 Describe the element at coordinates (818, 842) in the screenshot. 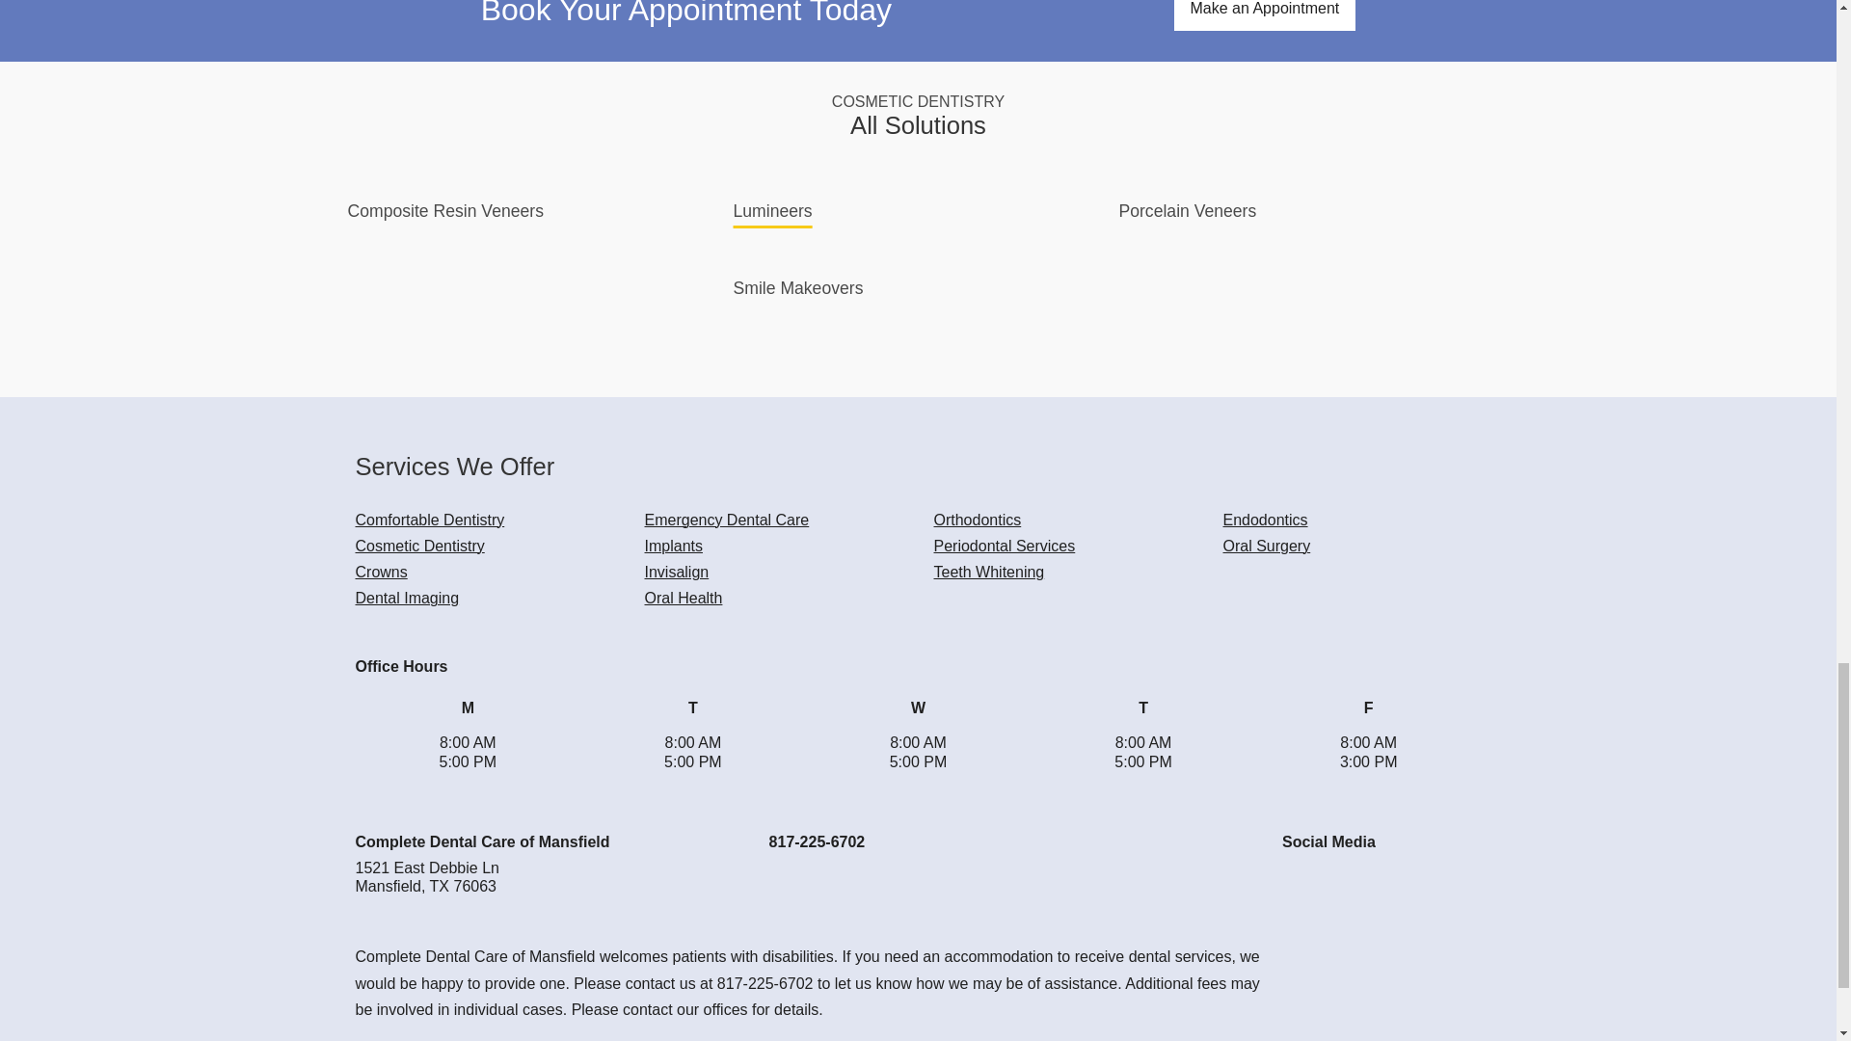

I see `817-225-6702` at that location.